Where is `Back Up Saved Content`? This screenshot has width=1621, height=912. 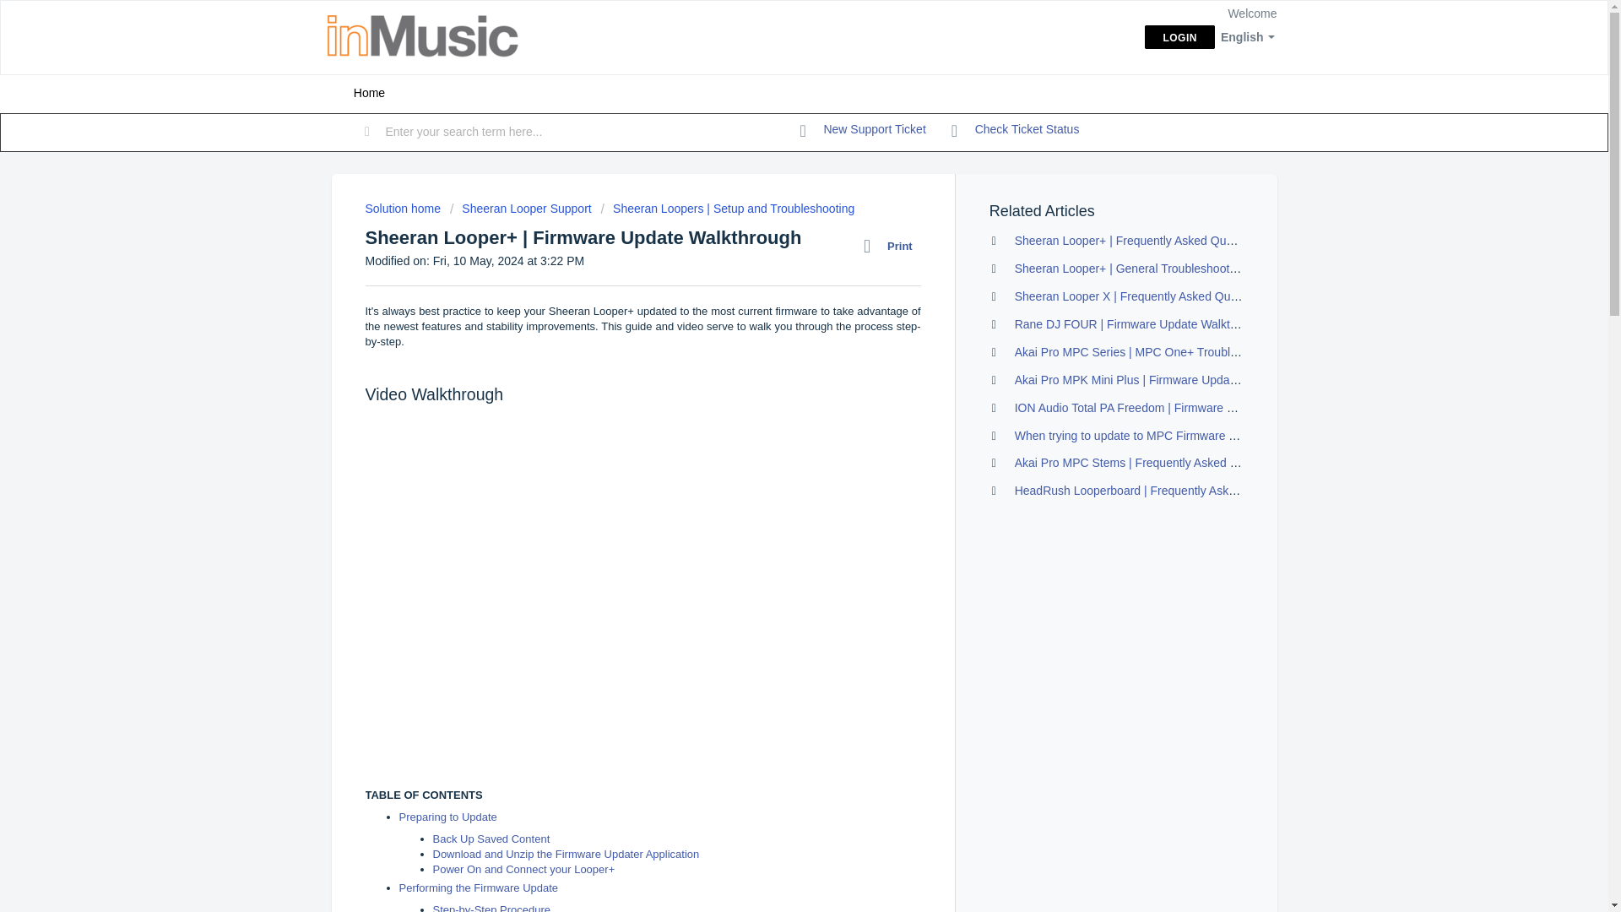 Back Up Saved Content is located at coordinates (491, 839).